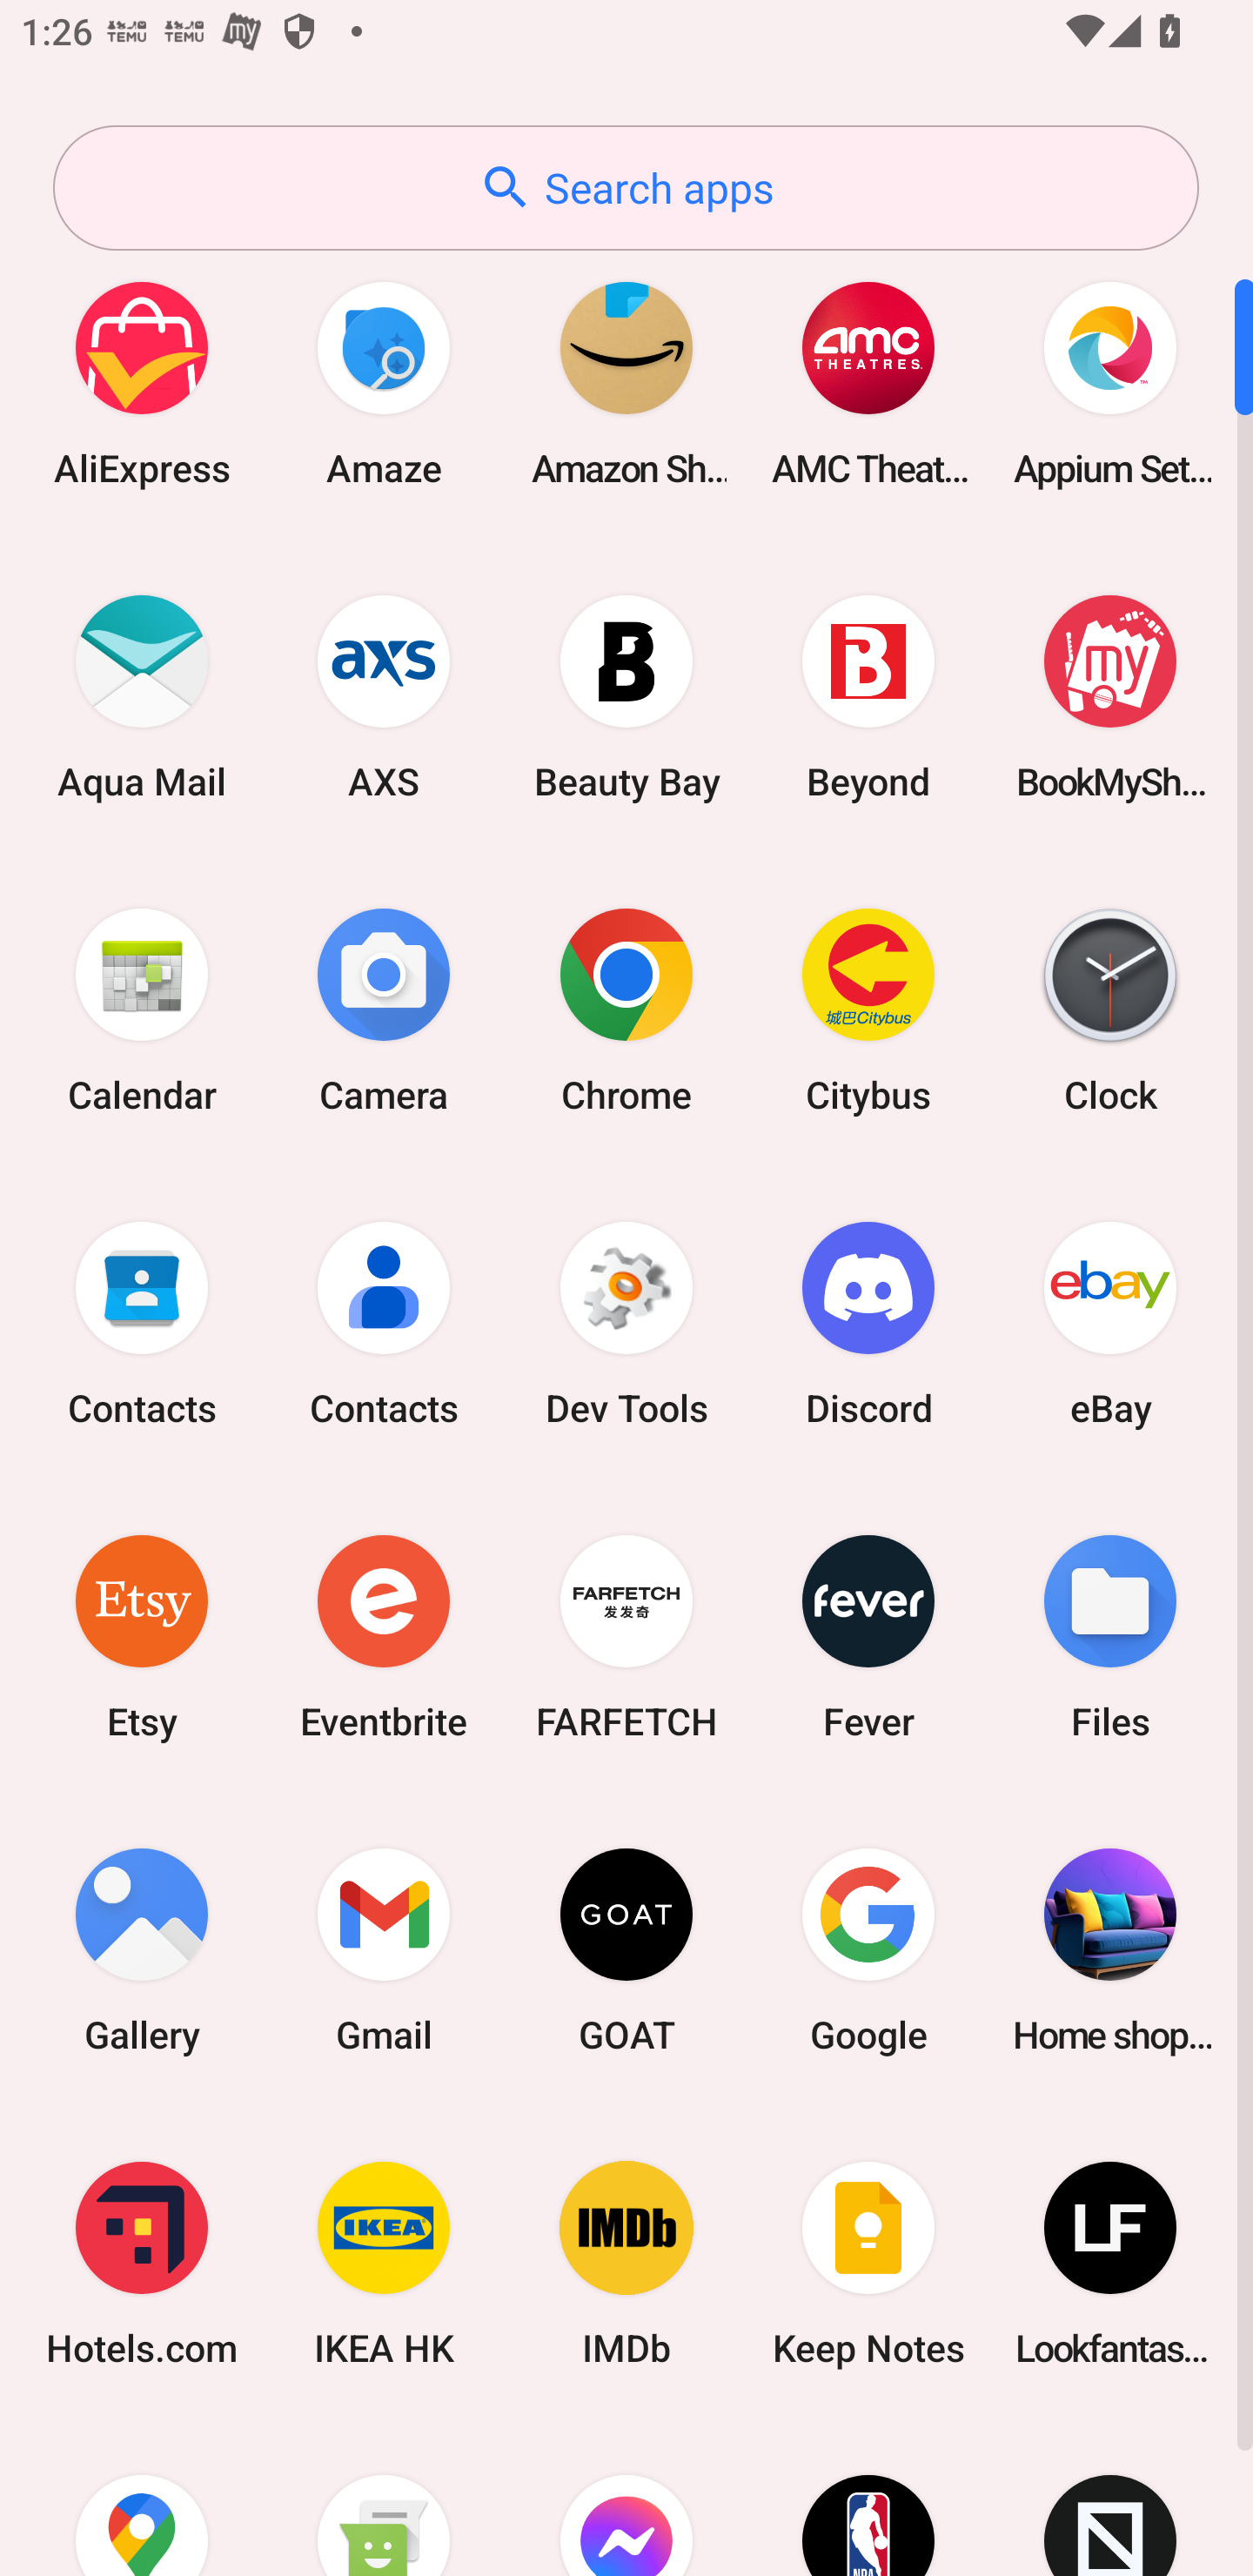  I want to click on Beauty Bay, so click(626, 696).